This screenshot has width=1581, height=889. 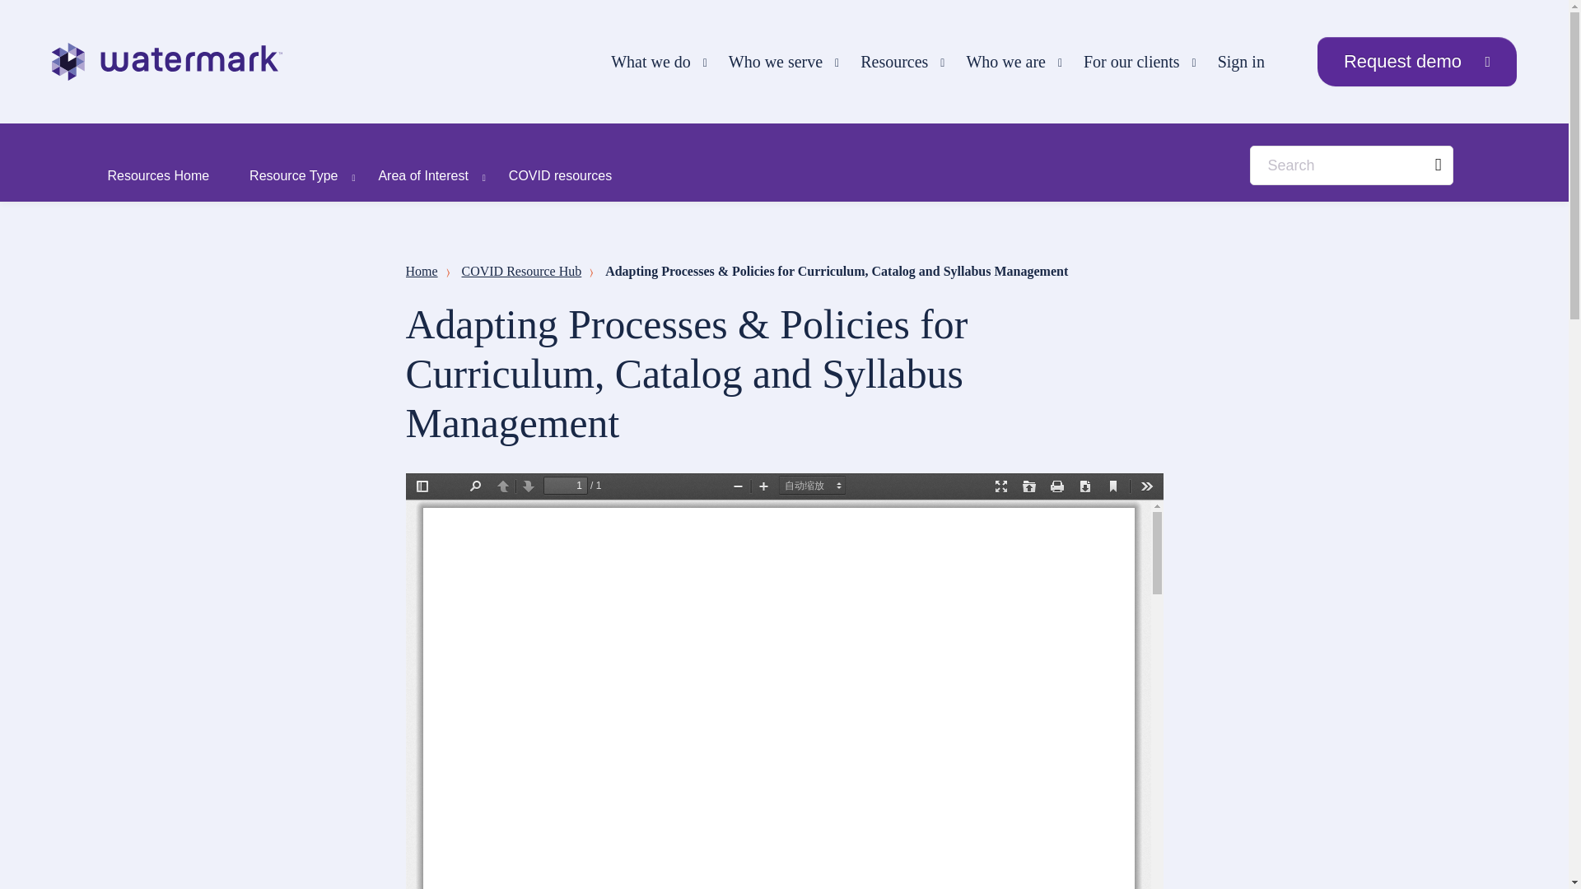 I want to click on Who we are, so click(x=1008, y=62).